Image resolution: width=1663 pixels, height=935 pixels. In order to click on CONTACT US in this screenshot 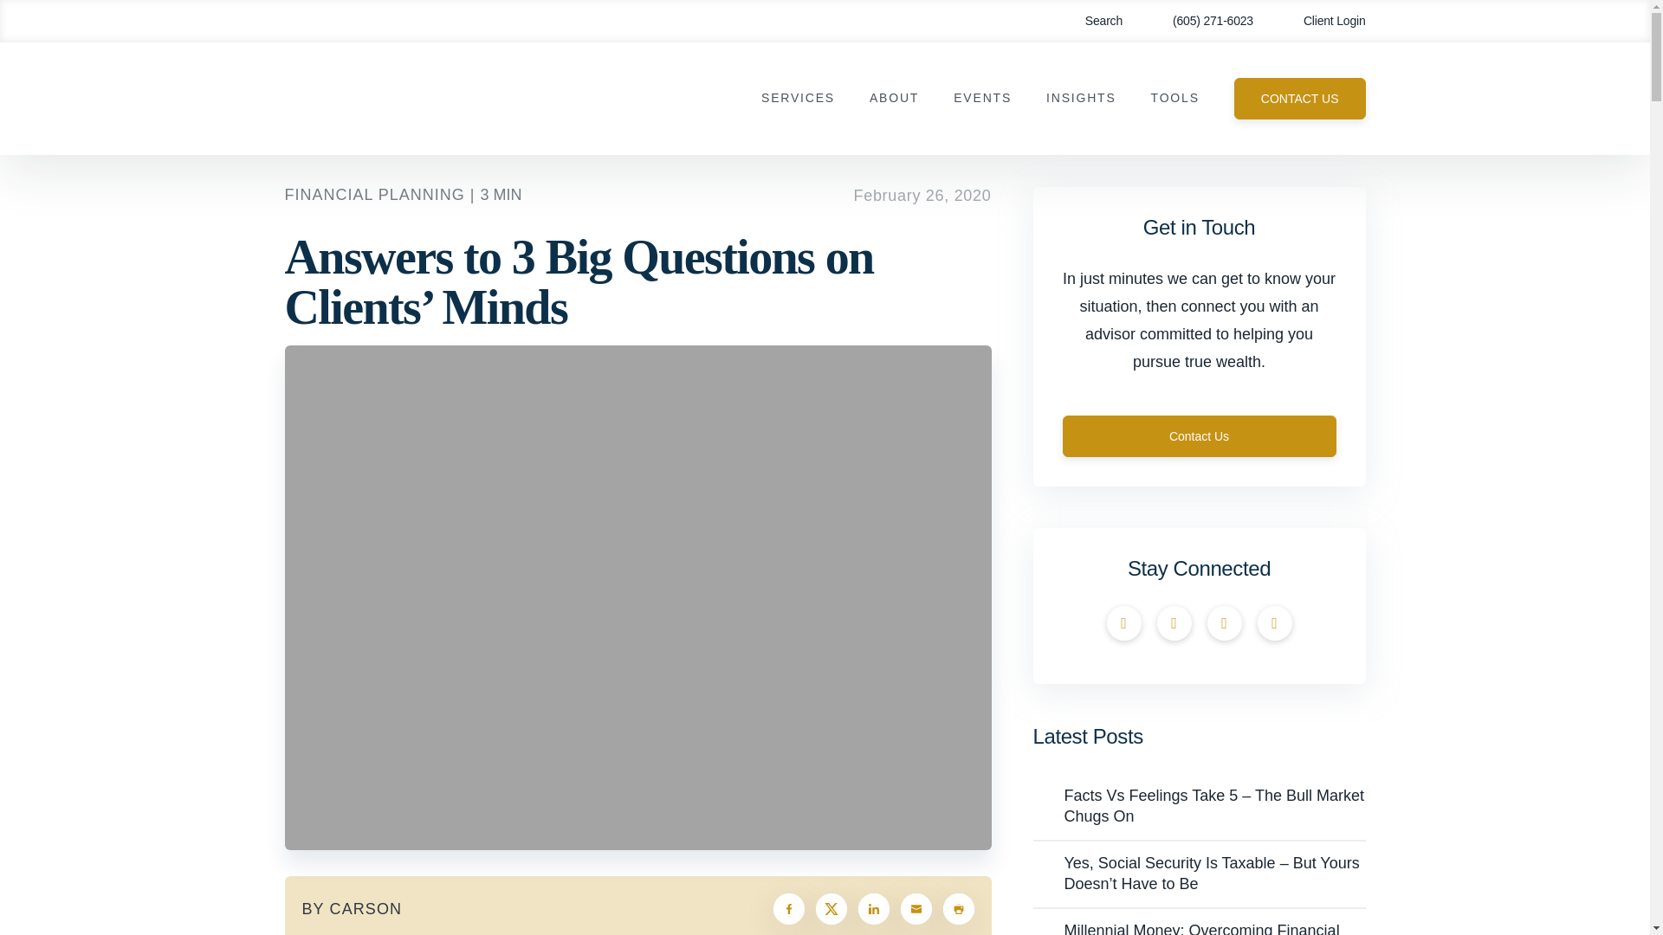, I will do `click(1299, 99)`.